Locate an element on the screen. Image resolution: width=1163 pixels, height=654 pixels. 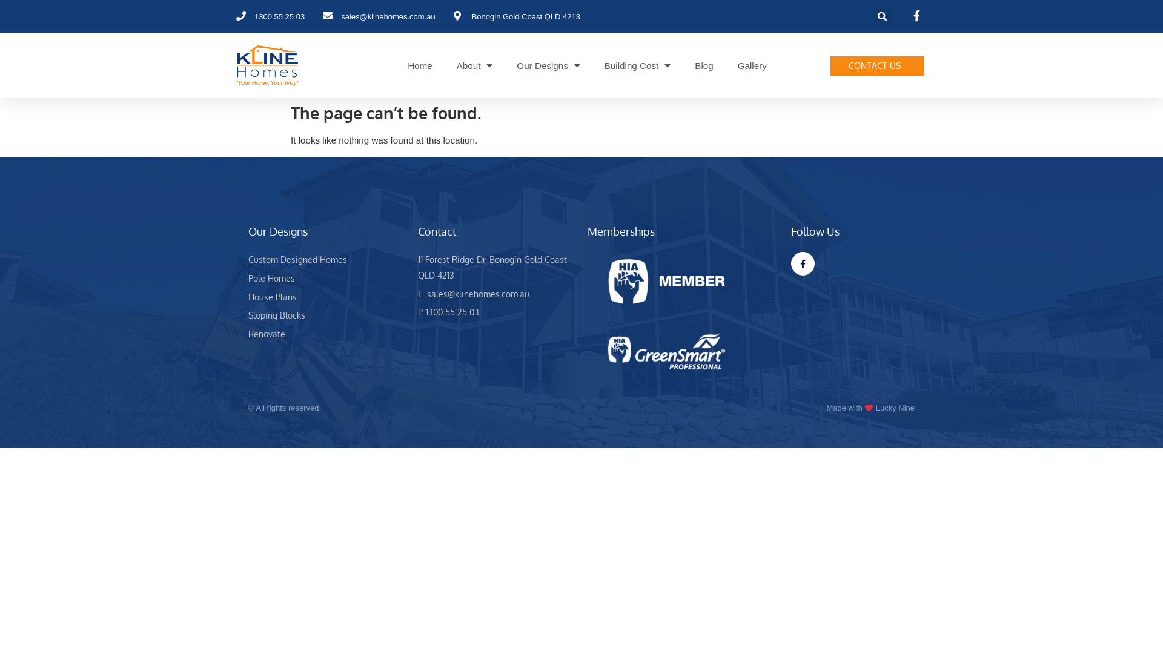
Renovate is located at coordinates (327, 334).